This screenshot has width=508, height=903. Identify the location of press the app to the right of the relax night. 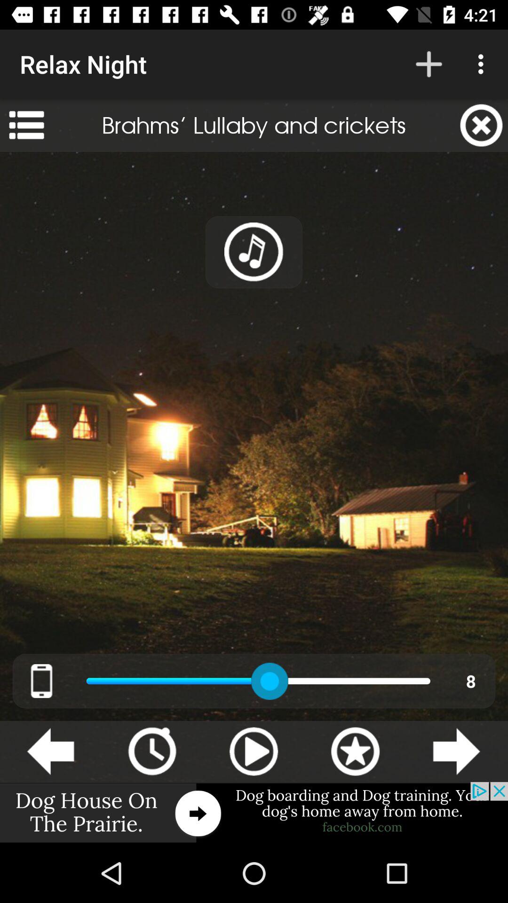
(429, 64).